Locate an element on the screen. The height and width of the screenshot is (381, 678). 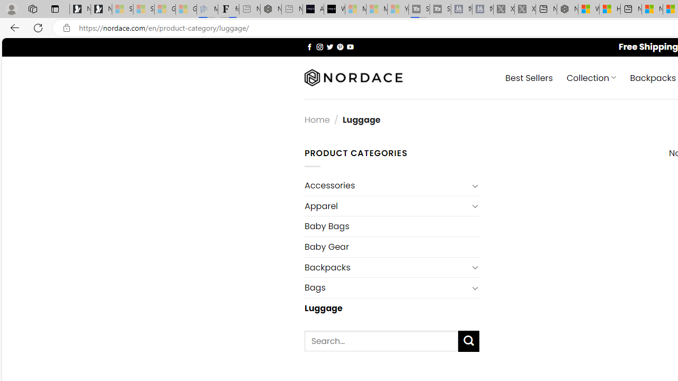
What's the best AI voice generator? - voice.ai is located at coordinates (334, 10).